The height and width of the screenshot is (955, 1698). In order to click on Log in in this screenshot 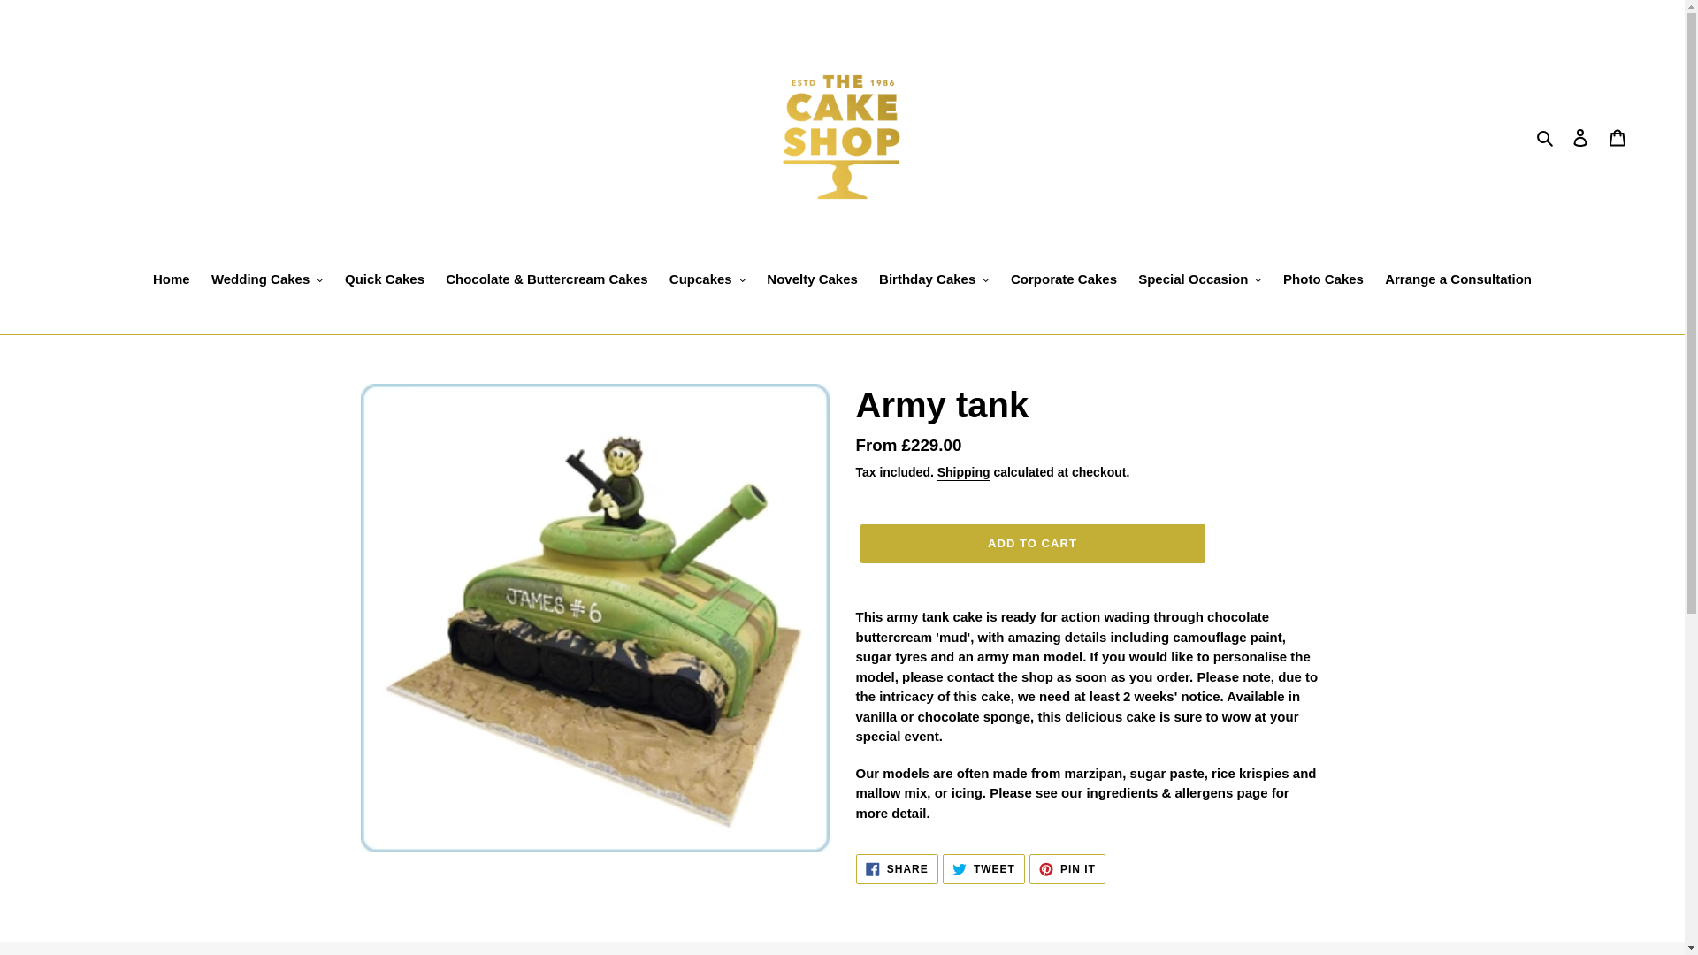, I will do `click(1580, 137)`.